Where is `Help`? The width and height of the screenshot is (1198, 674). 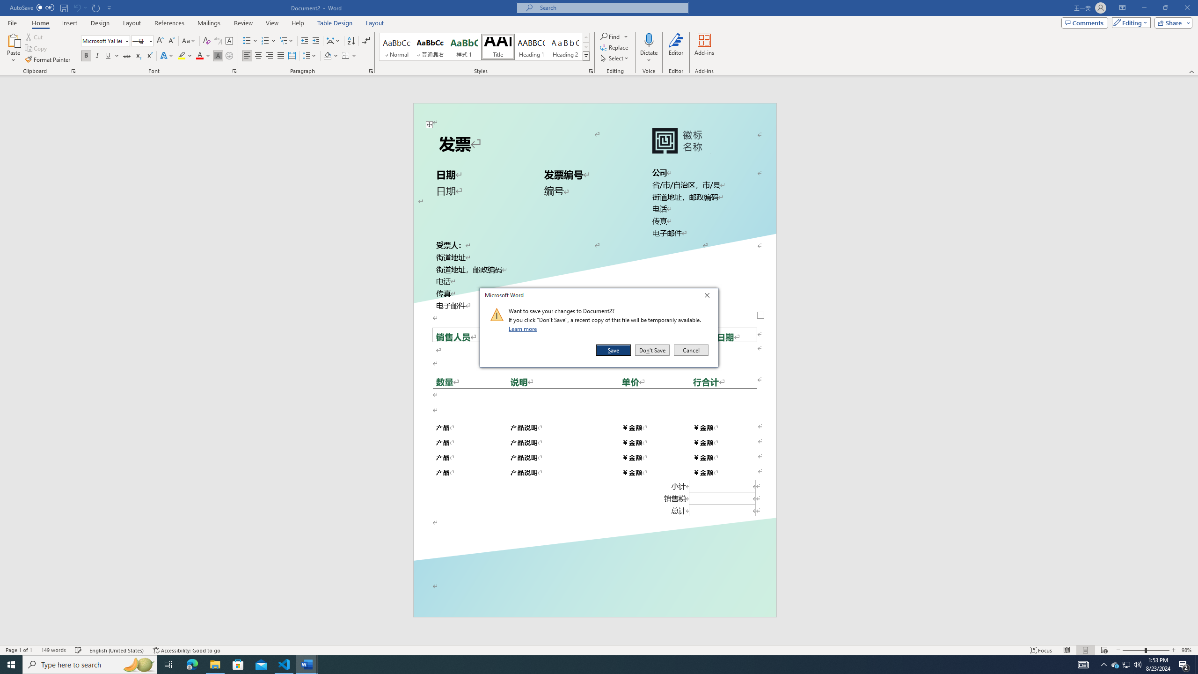 Help is located at coordinates (298, 23).